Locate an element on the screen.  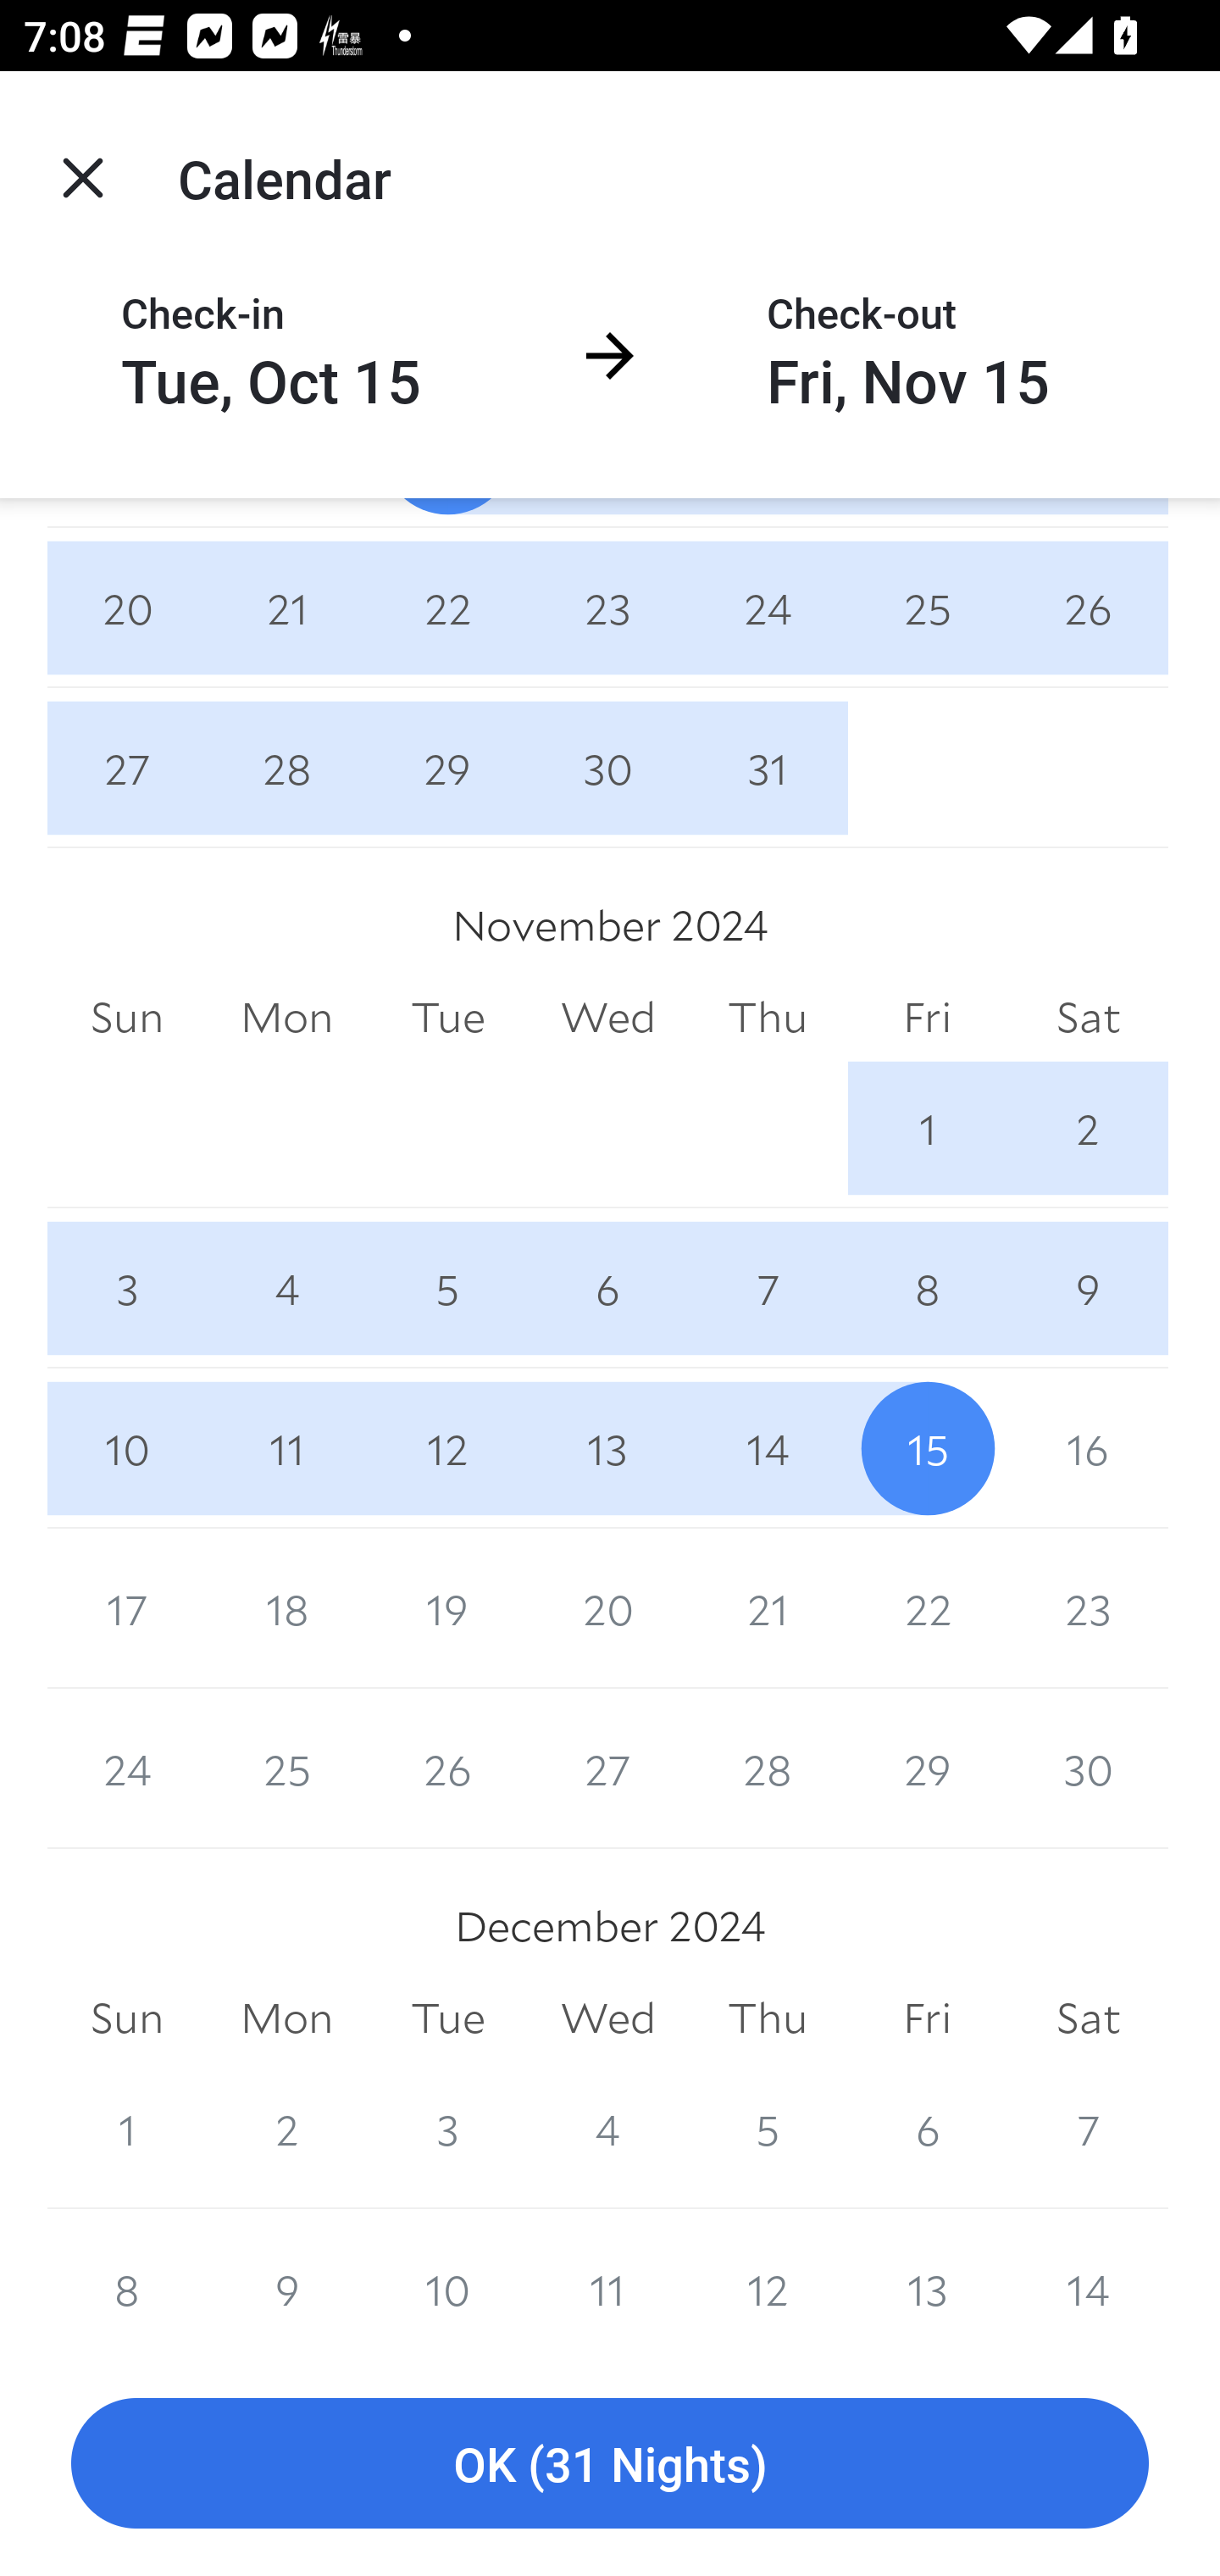
27 27 October 2024 is located at coordinates (127, 768).